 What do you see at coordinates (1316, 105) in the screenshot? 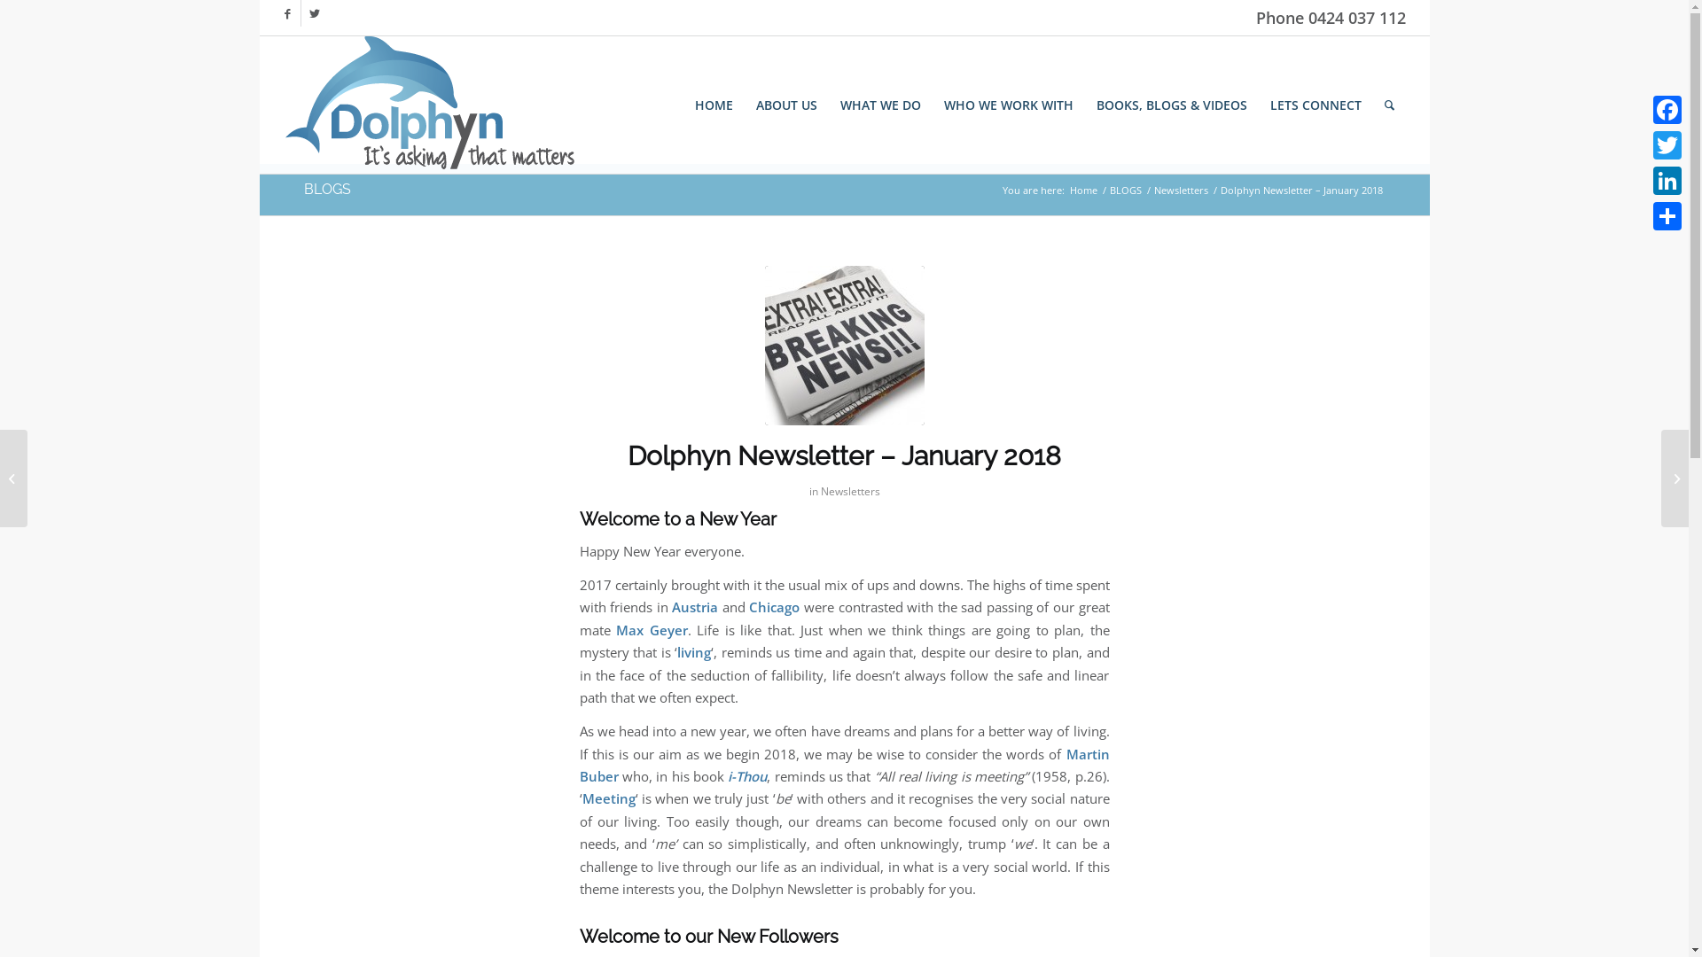
I see `LETS CONNECT` at bounding box center [1316, 105].